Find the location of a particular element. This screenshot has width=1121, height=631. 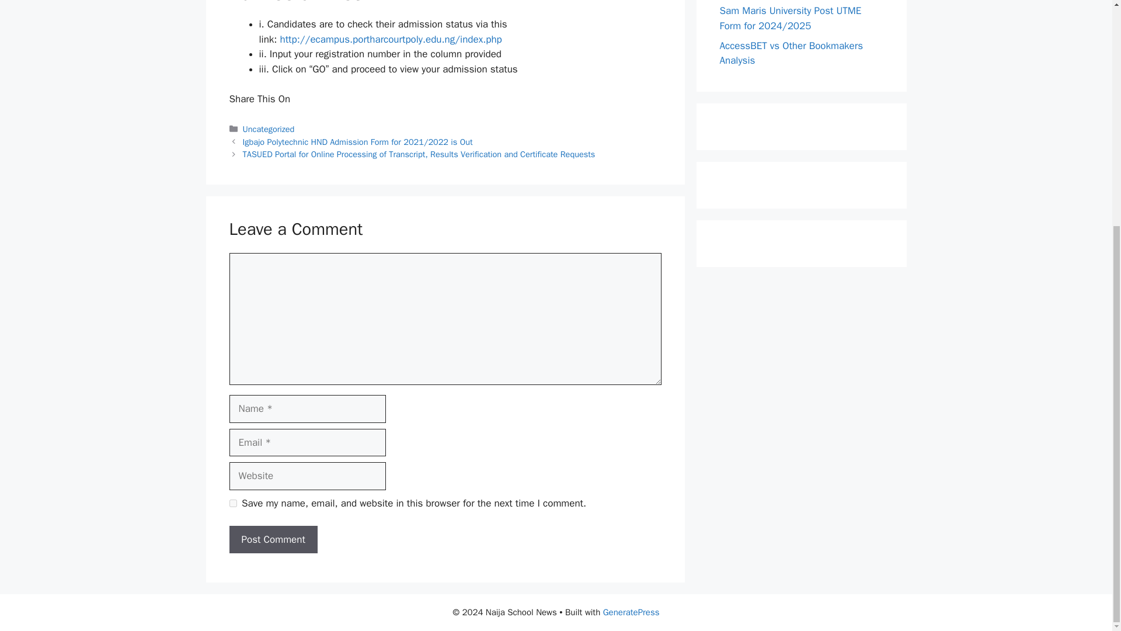

yes is located at coordinates (232, 504).